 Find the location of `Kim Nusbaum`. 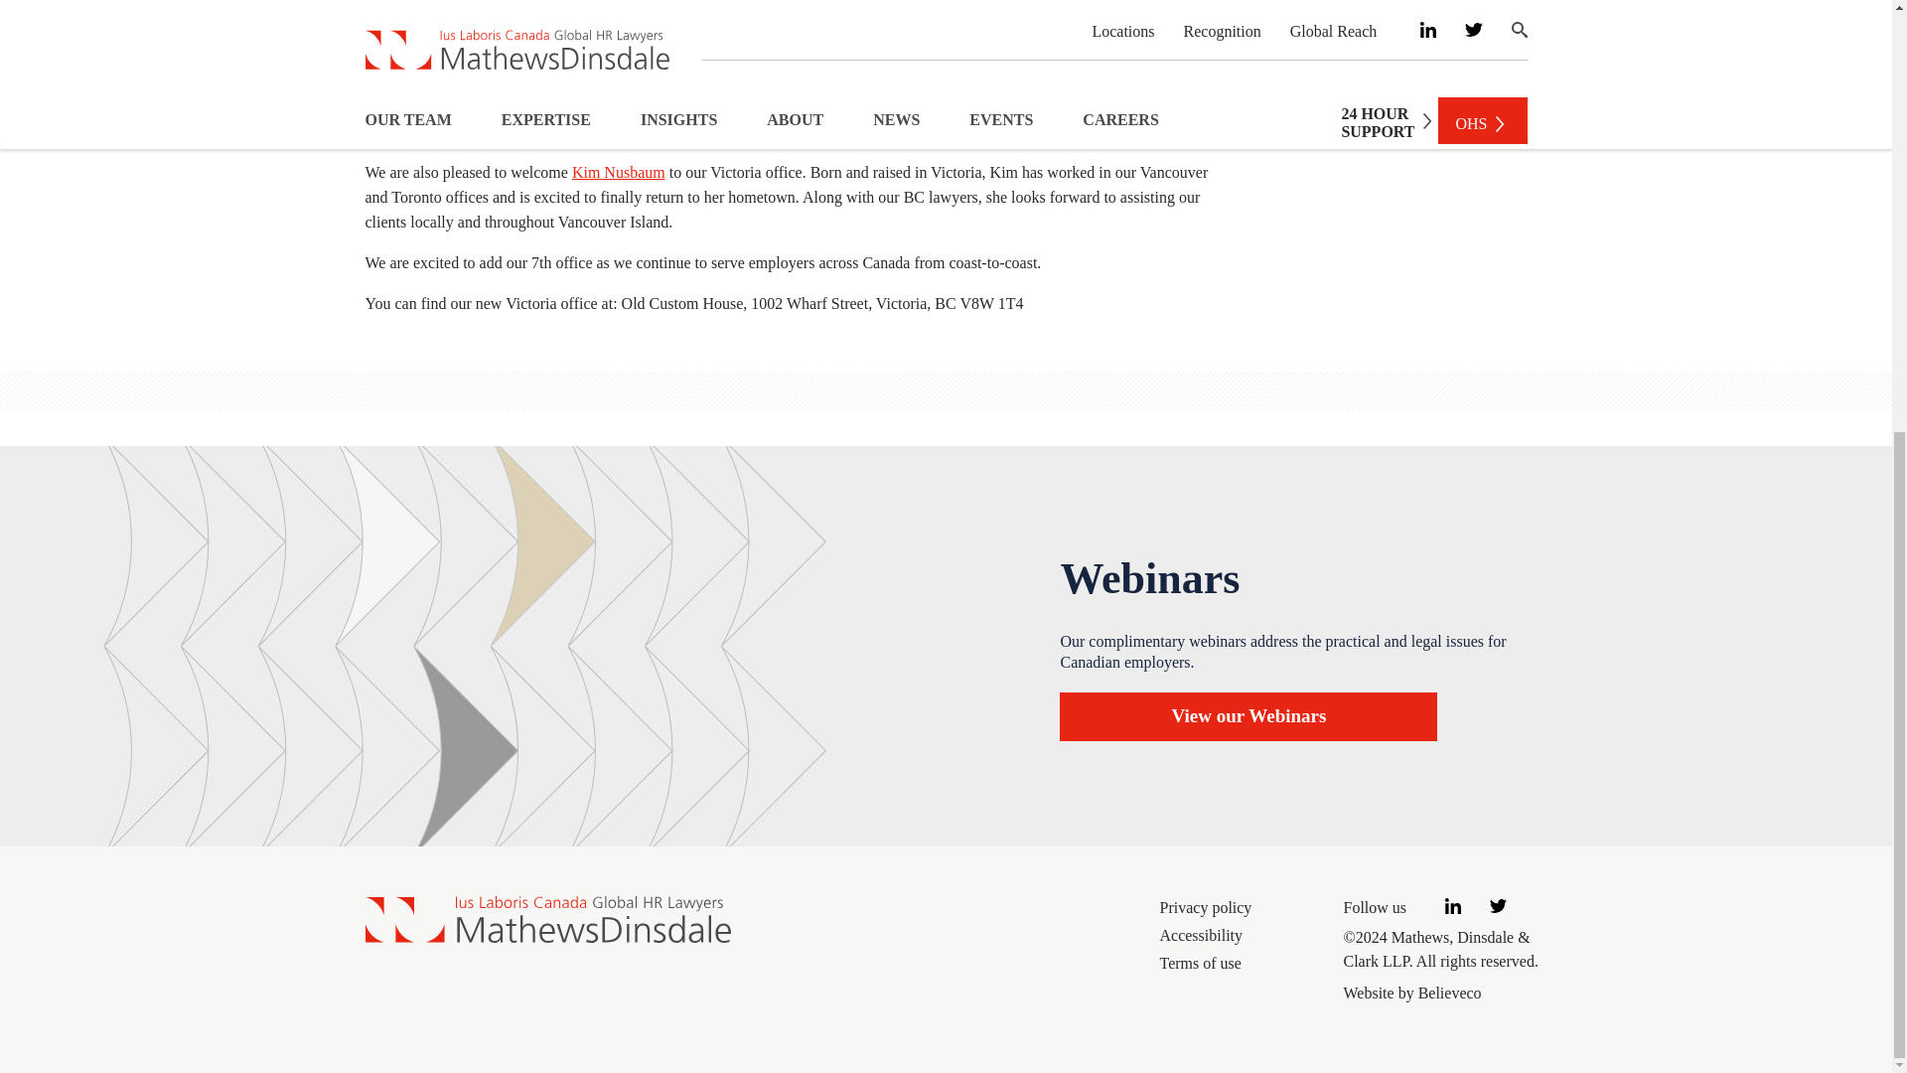

Kim Nusbaum is located at coordinates (619, 173).